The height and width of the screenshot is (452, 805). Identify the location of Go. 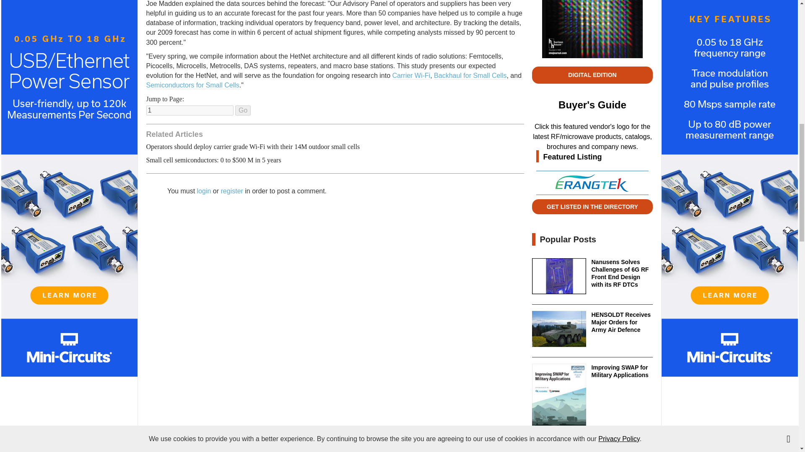
(242, 110).